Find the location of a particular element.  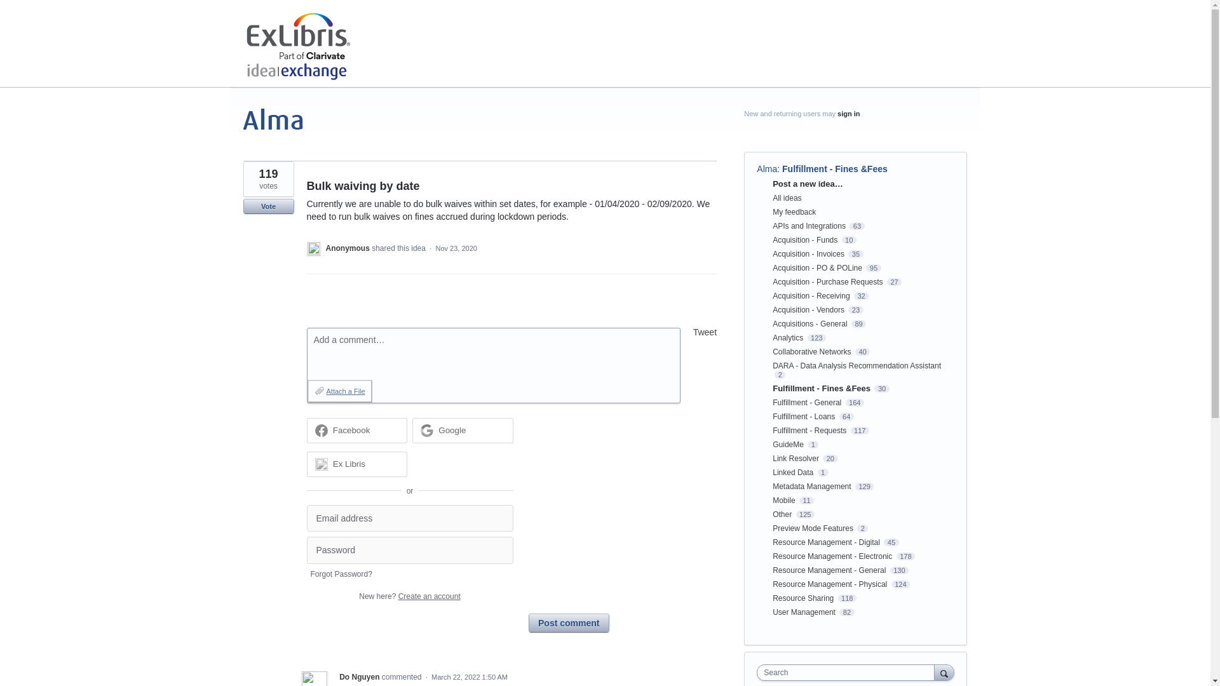

Anonymous is located at coordinates (348, 248).